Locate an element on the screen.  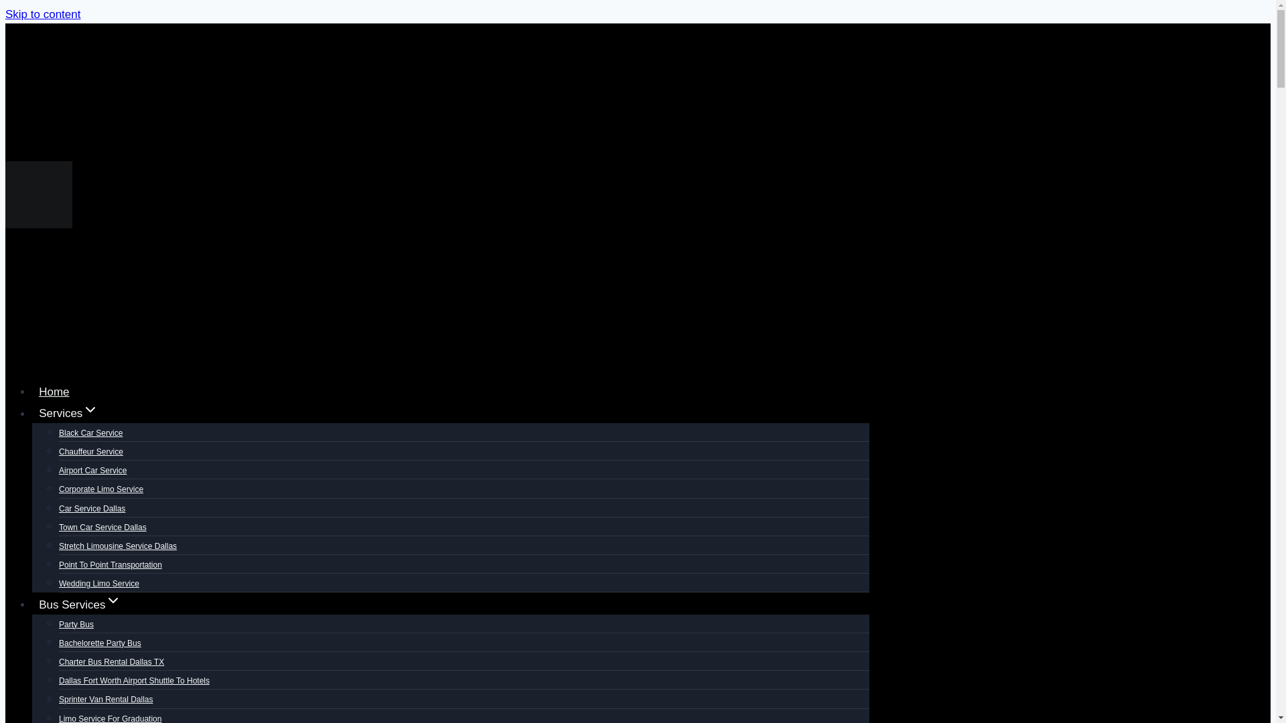
Stretch Limousine Service Dallas is located at coordinates (118, 546).